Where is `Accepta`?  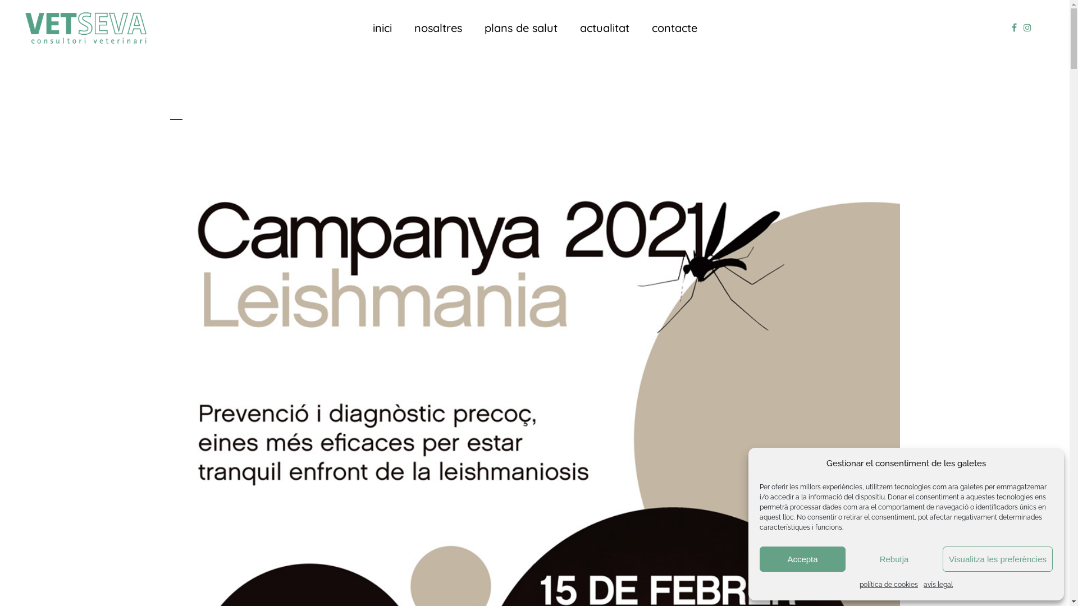
Accepta is located at coordinates (803, 559).